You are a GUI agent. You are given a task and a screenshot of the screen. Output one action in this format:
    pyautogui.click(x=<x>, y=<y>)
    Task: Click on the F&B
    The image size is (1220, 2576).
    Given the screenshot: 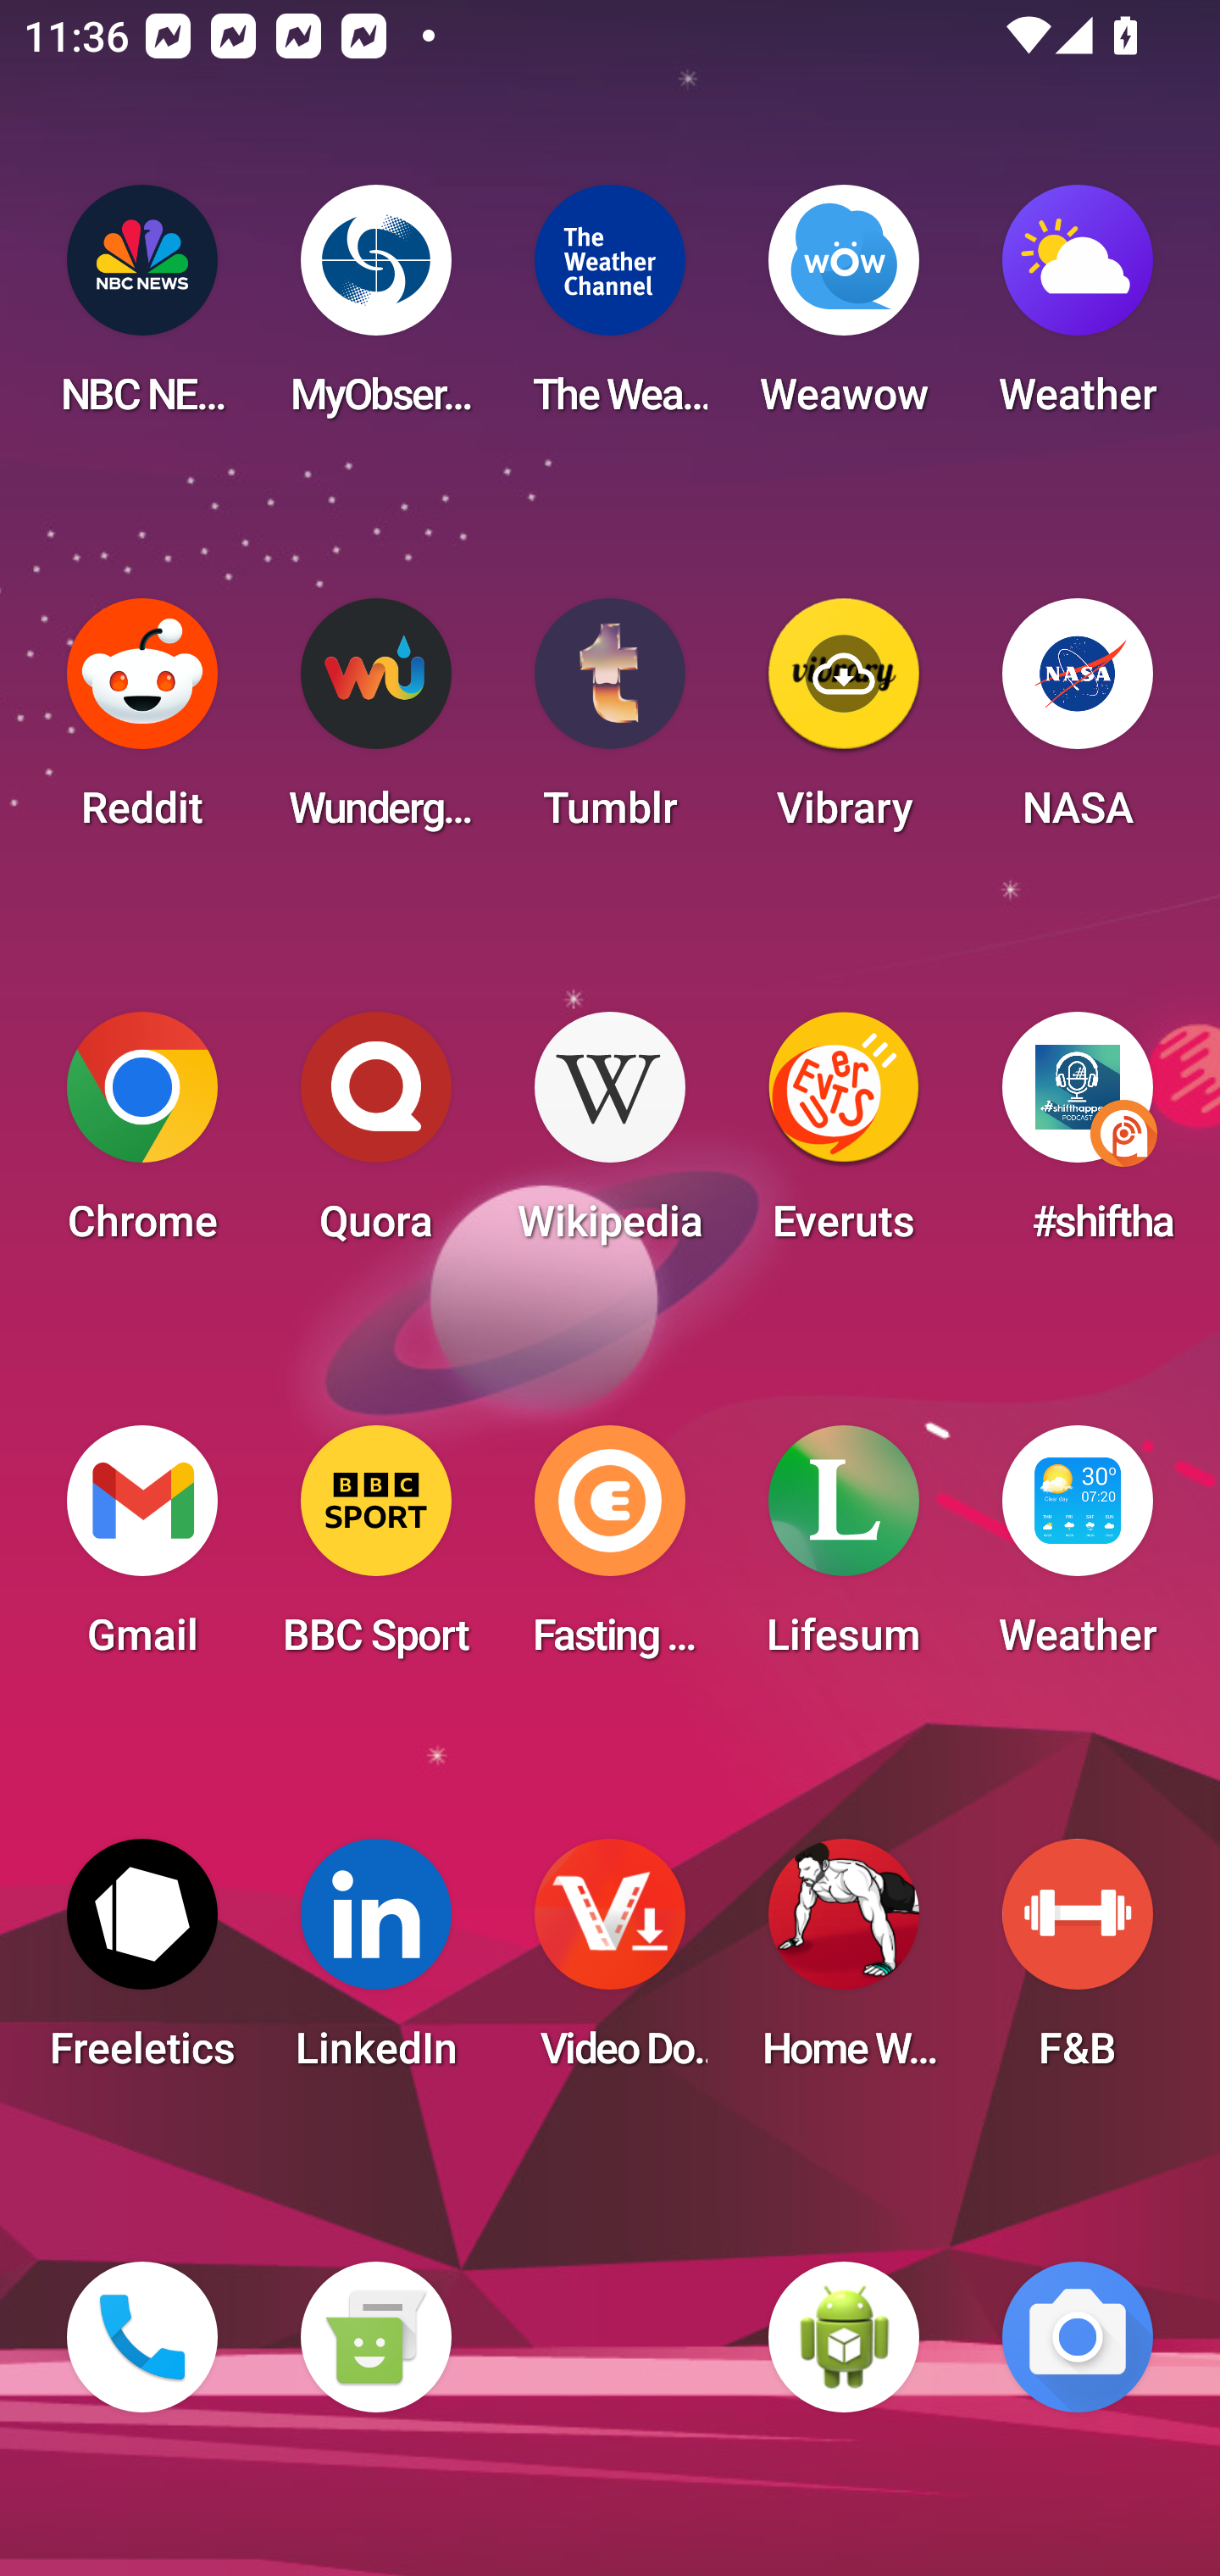 What is the action you would take?
    pyautogui.click(x=1078, y=1964)
    